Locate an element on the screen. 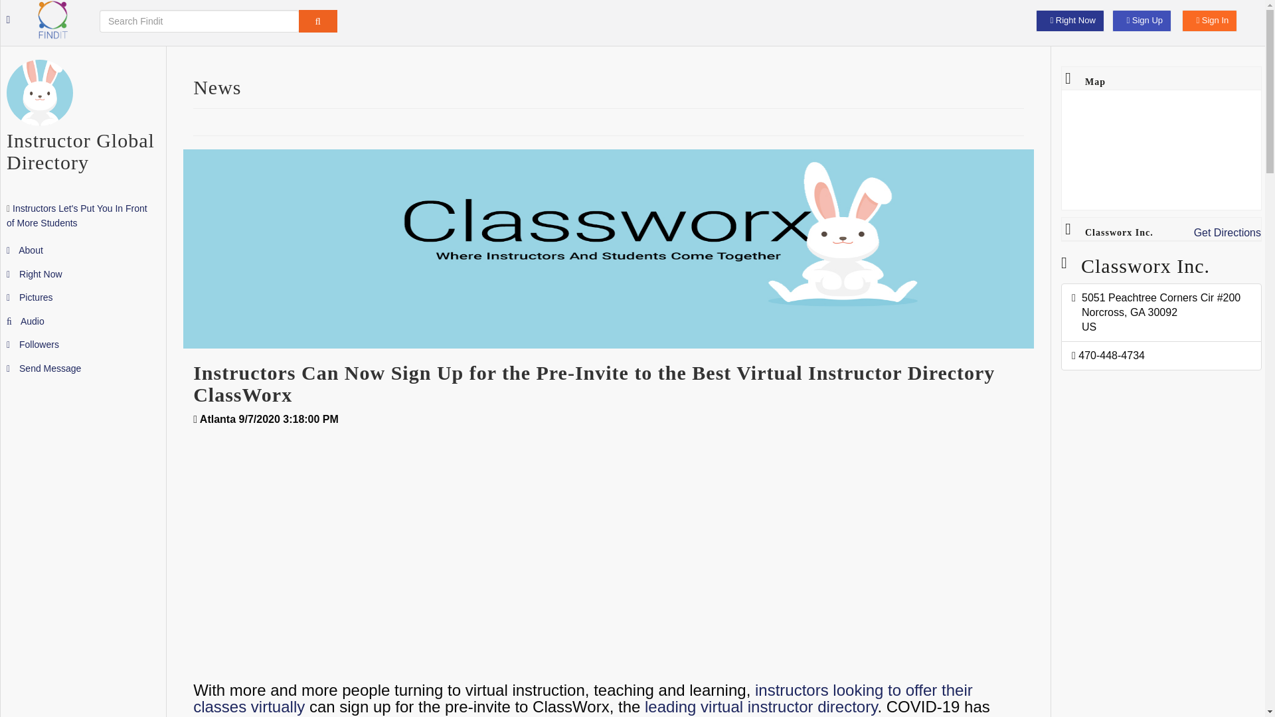  Instructors Let's Put You In Front of More Students is located at coordinates (77, 215).